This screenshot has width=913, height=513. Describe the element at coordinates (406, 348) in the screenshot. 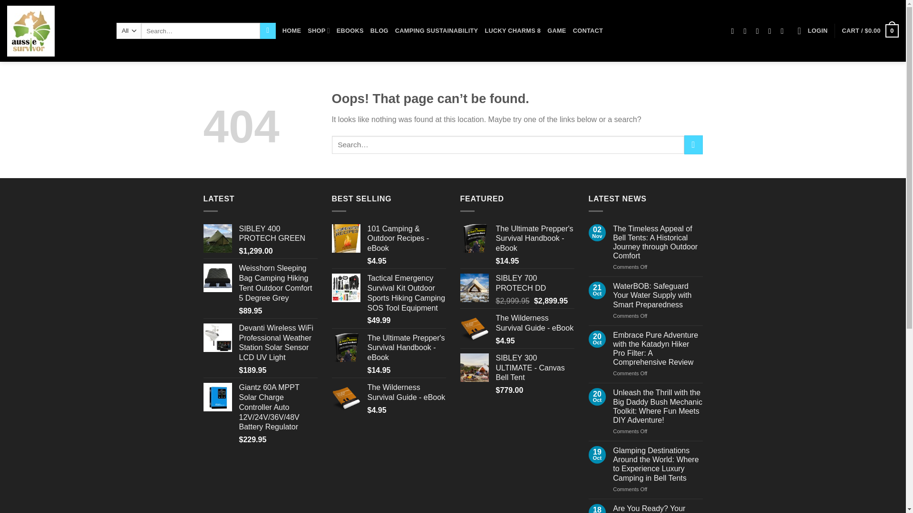

I see `The Ultimate Prepper's Survival Handbook - eBook` at that location.